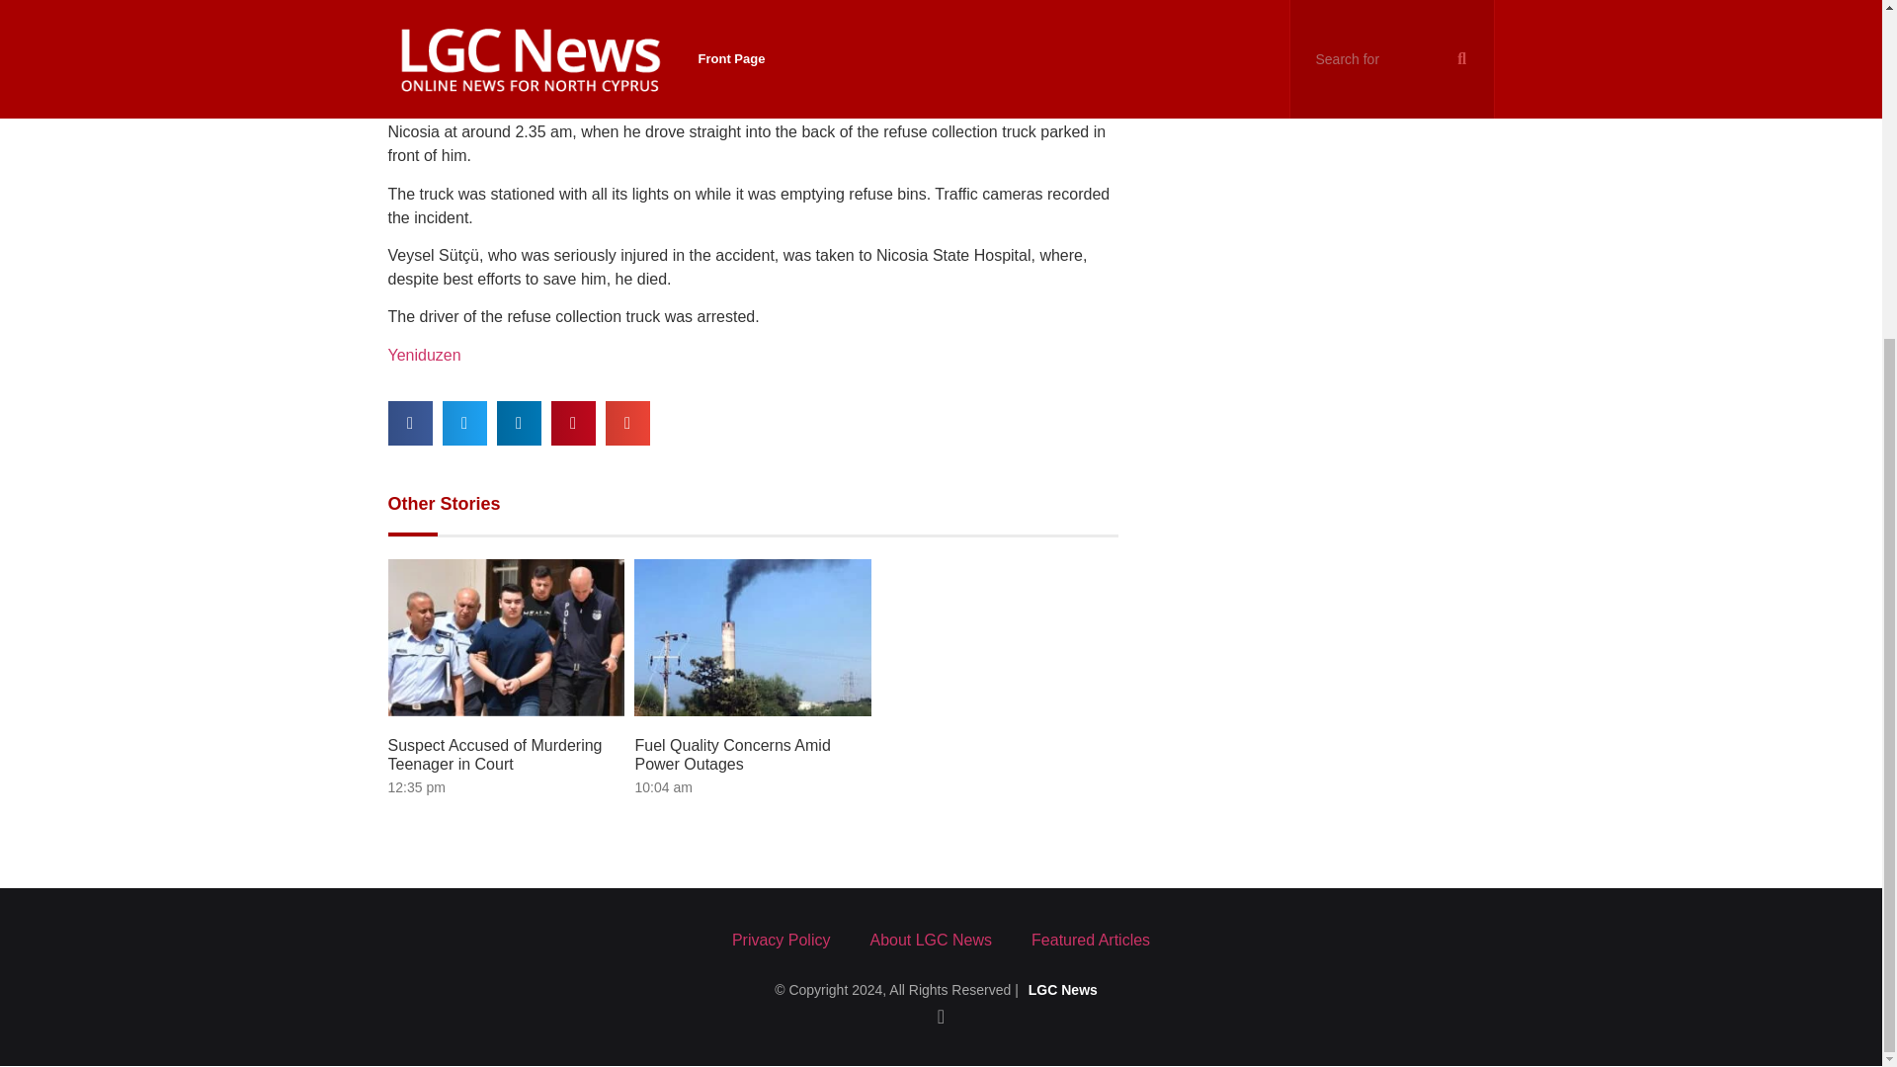 The image size is (1897, 1067). I want to click on Yeniduzen, so click(423, 356).